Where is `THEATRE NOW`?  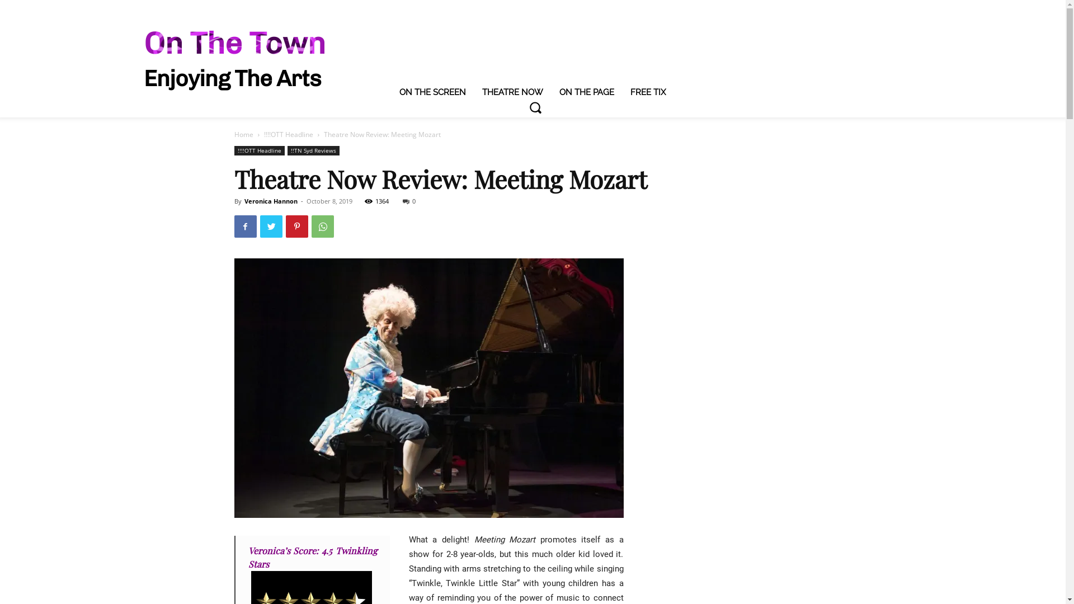
THEATRE NOW is located at coordinates (512, 92).